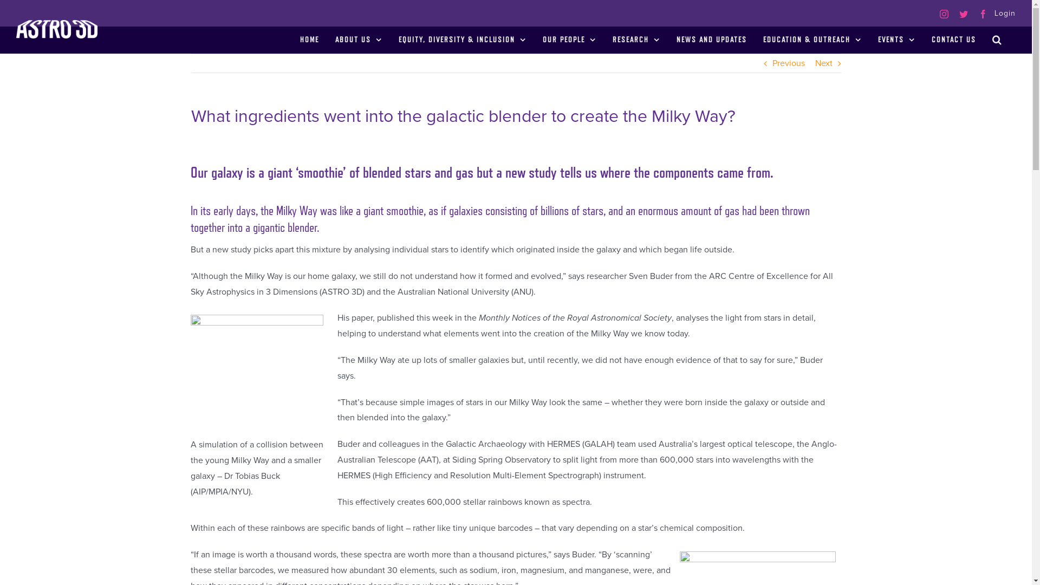  I want to click on Login, so click(1002, 13).